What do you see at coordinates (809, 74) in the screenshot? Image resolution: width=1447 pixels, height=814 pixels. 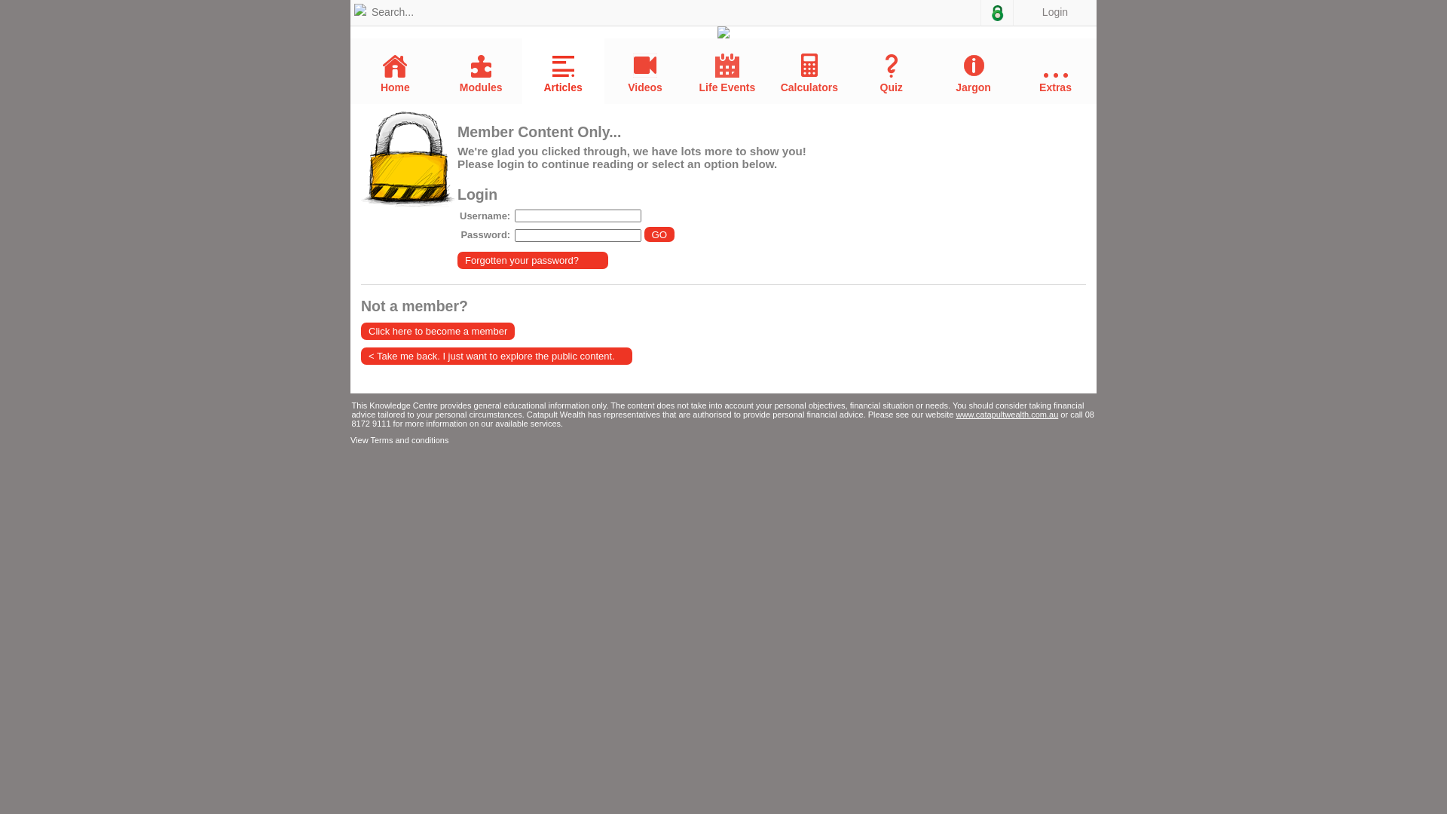 I see `Calculators` at bounding box center [809, 74].